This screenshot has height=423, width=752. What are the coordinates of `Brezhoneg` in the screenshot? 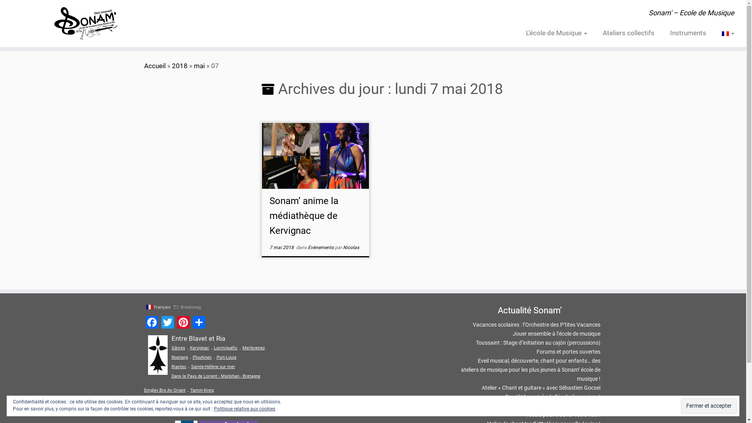 It's located at (186, 307).